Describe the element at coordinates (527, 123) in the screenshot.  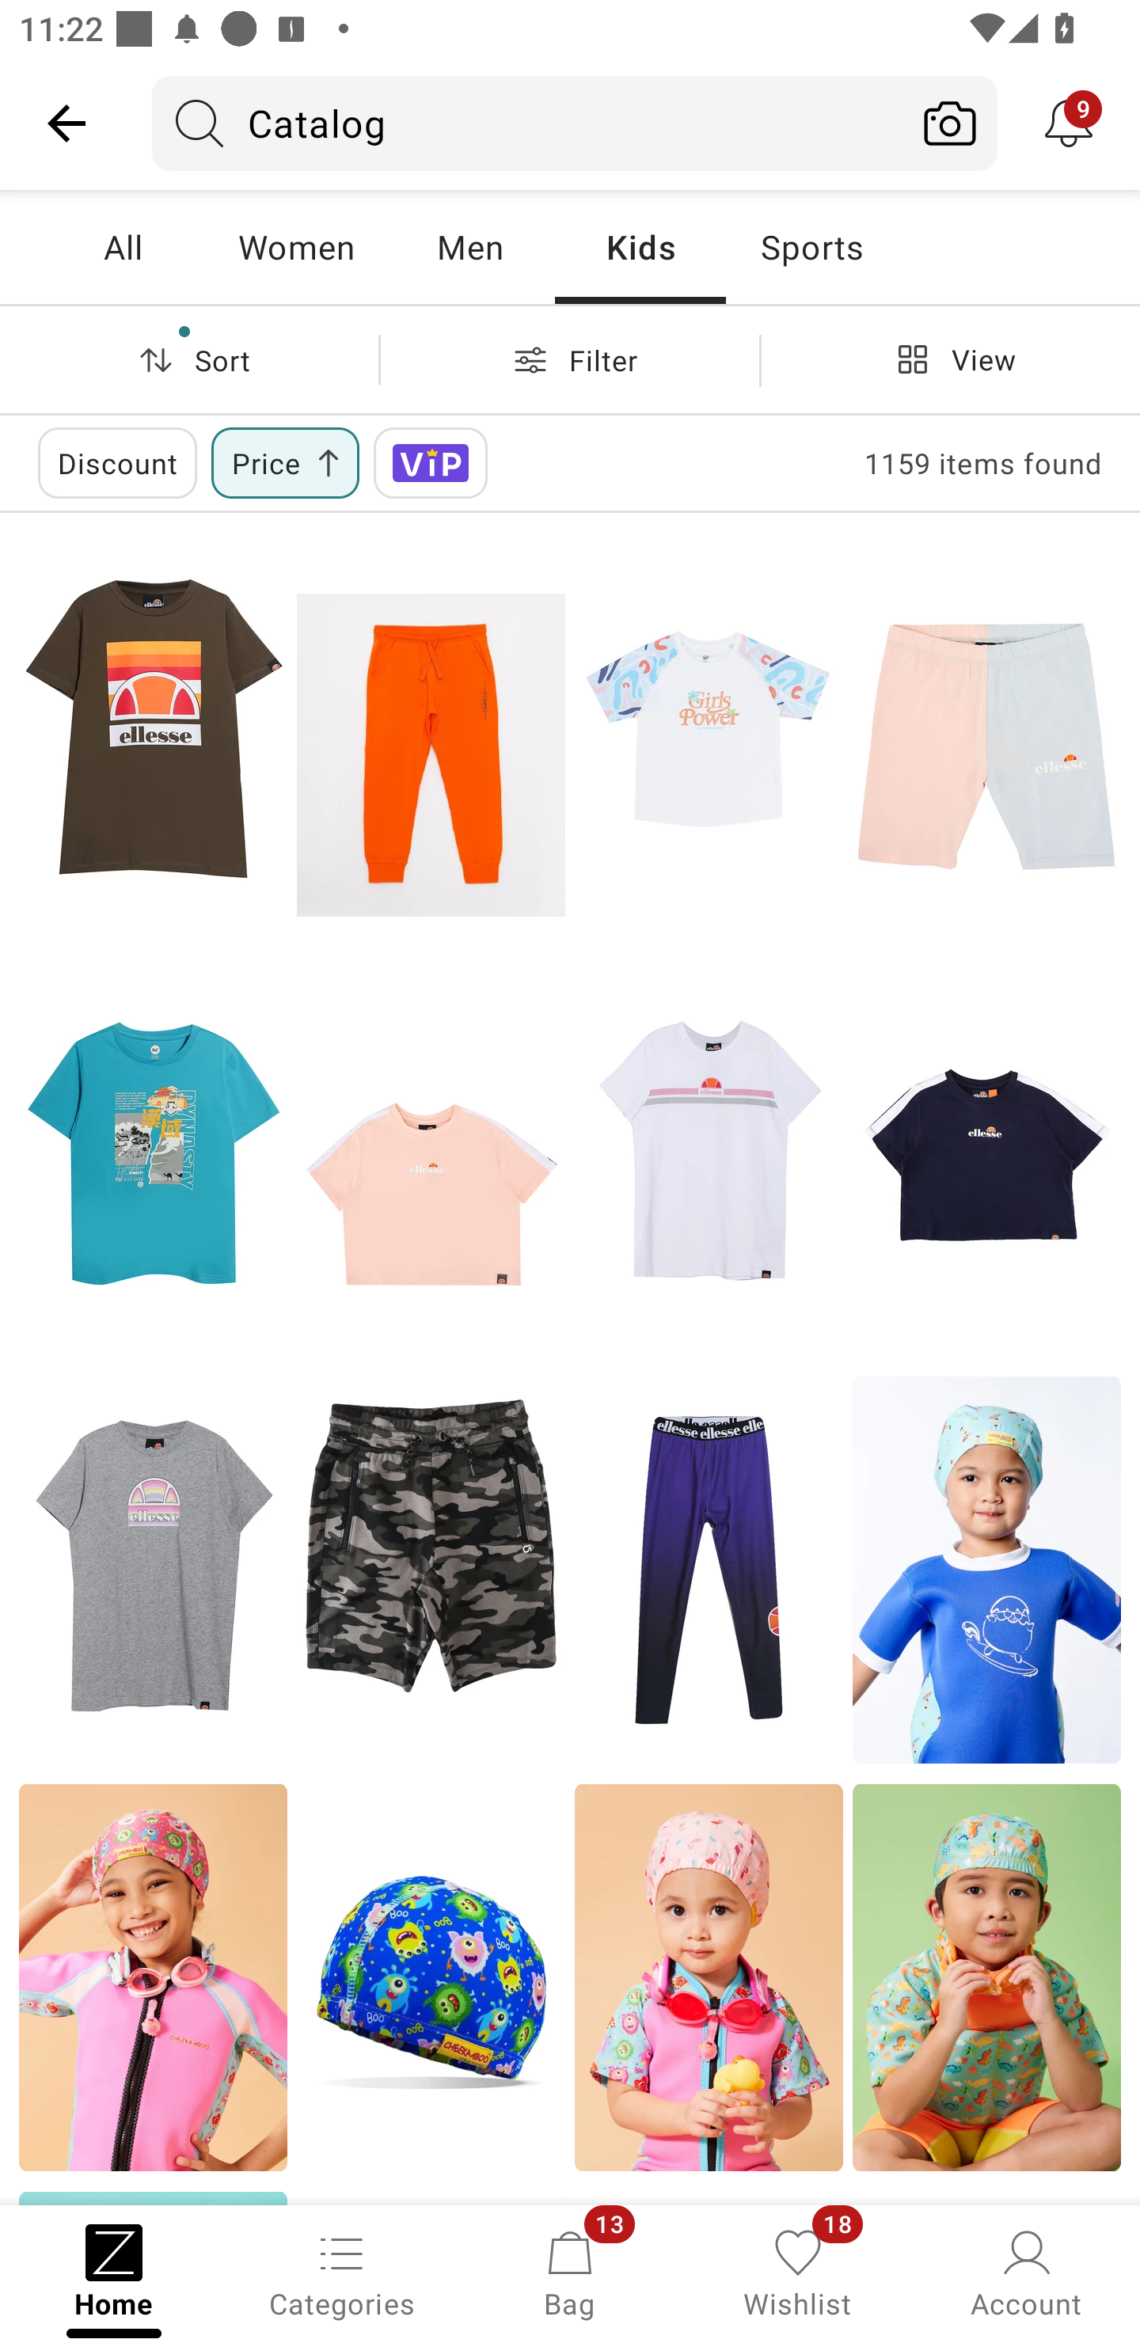
I see `Catalog` at that location.